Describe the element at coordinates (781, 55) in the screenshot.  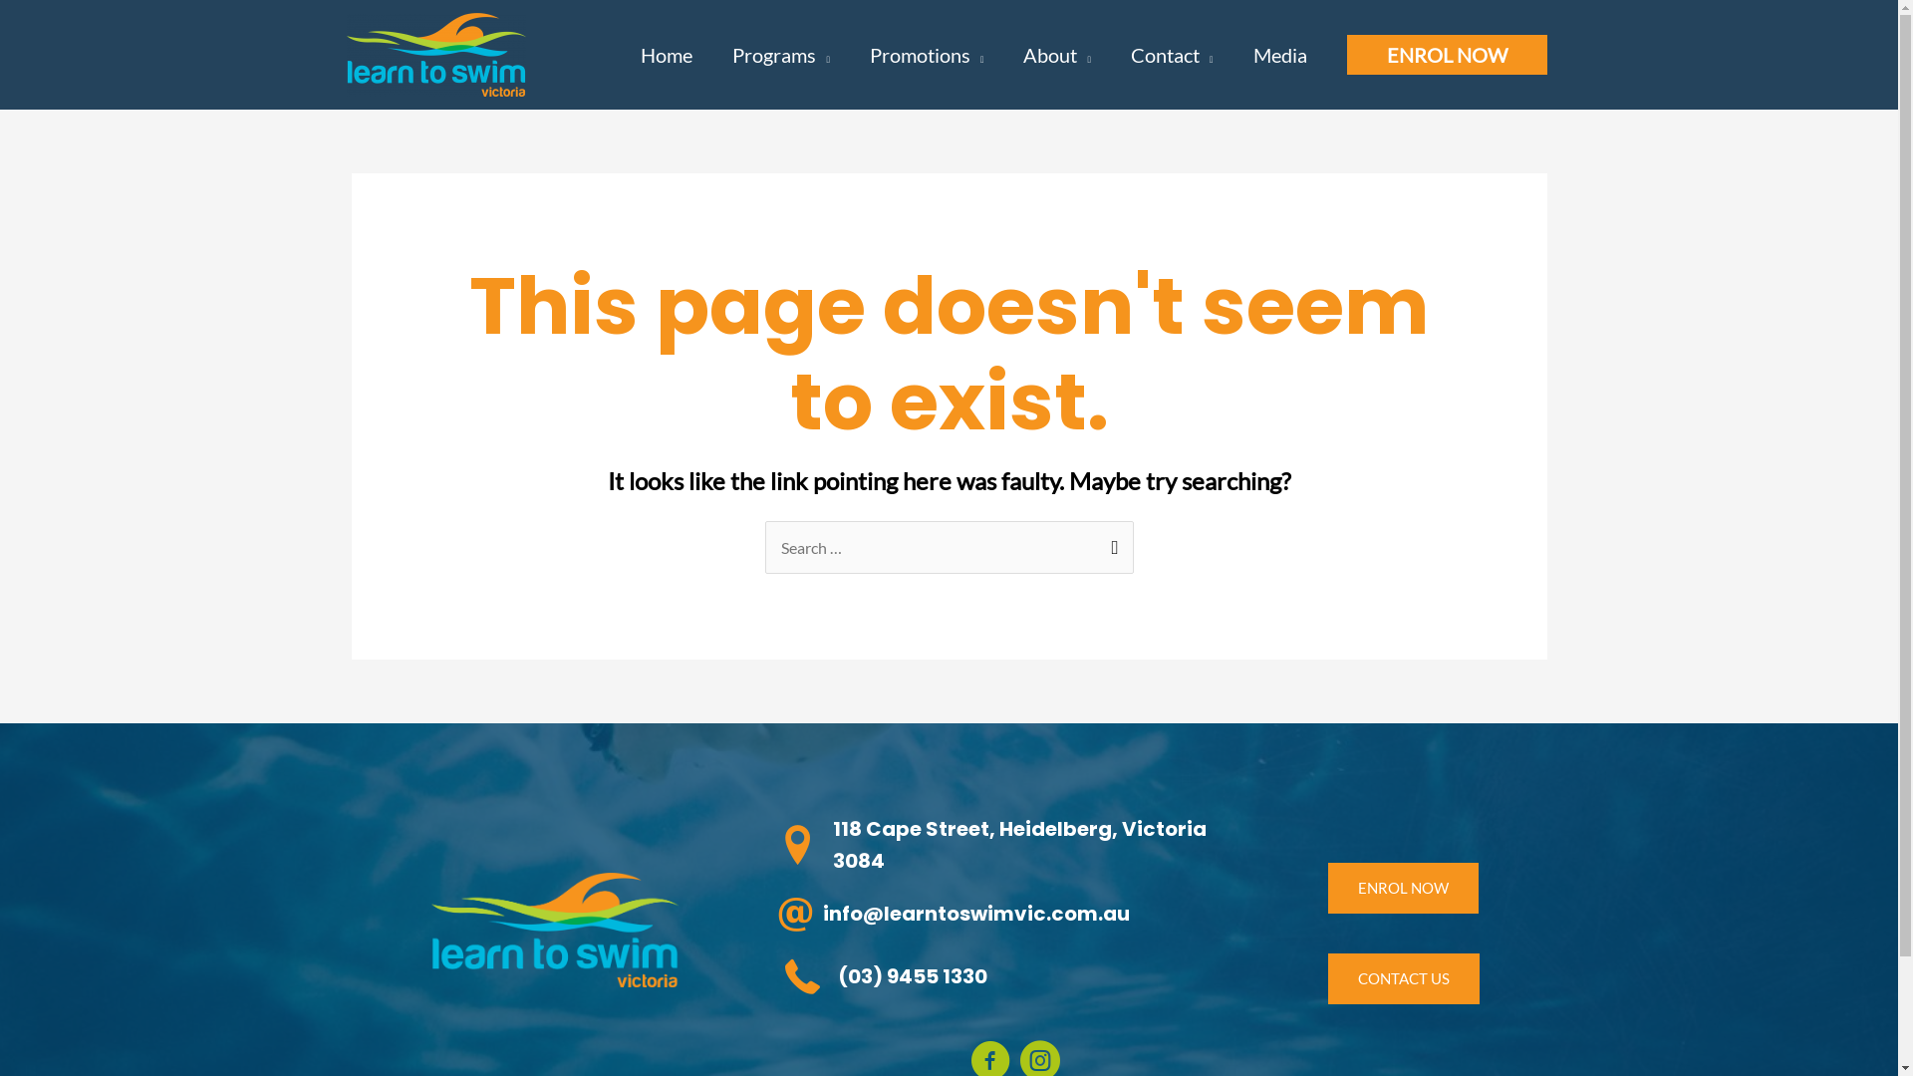
I see `Programs` at that location.